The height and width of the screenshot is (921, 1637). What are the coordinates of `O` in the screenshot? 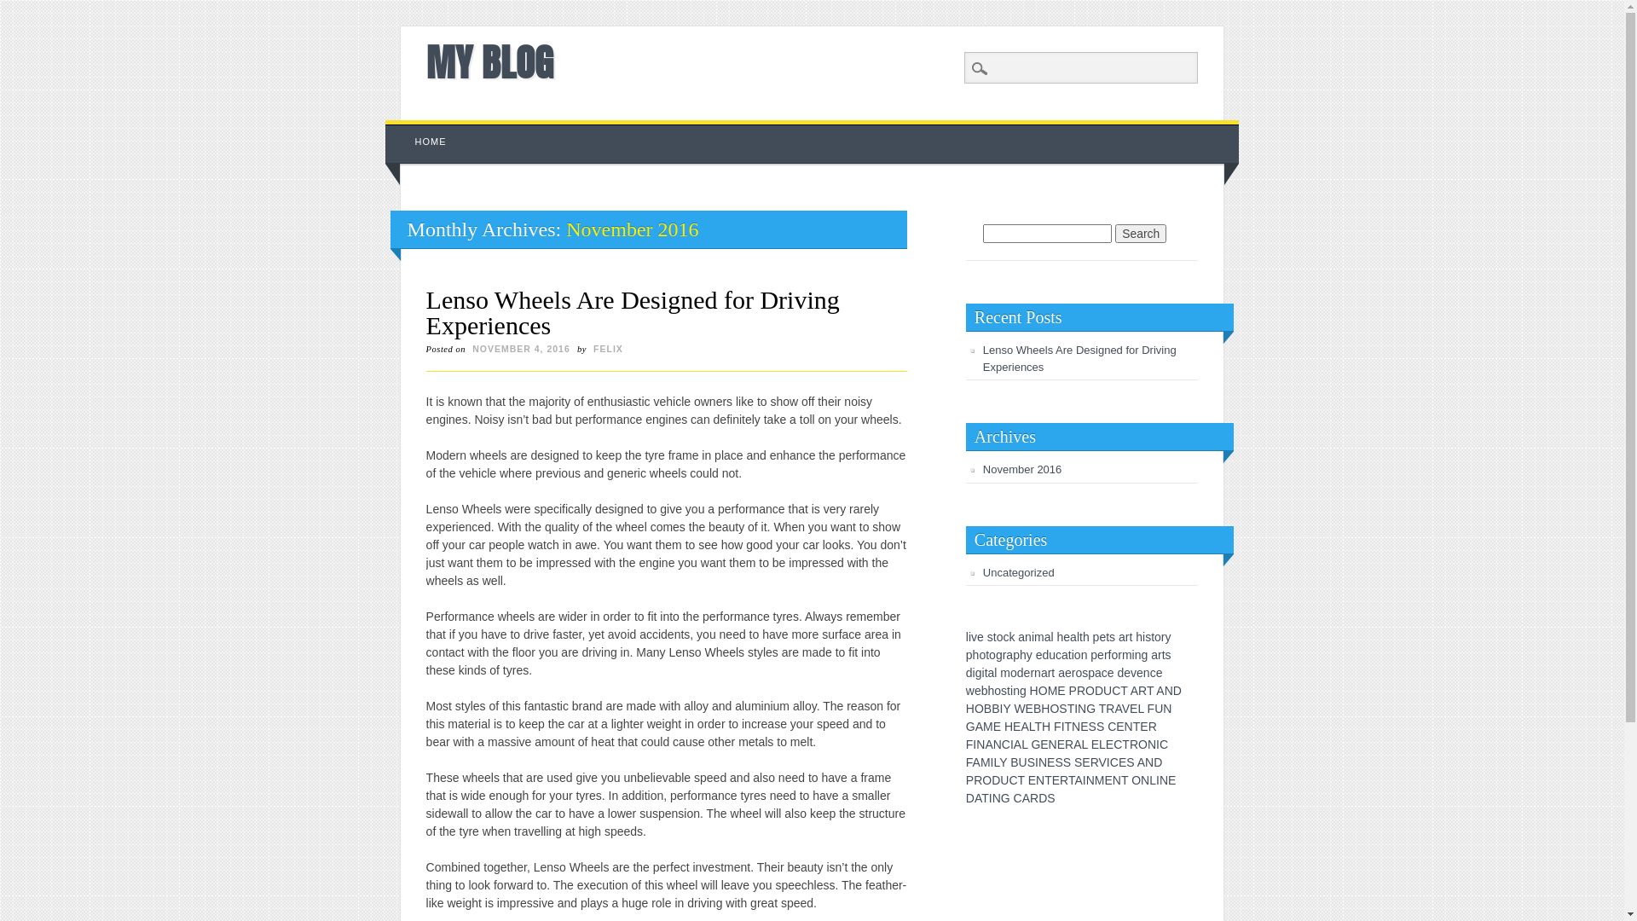 It's located at (1142, 744).